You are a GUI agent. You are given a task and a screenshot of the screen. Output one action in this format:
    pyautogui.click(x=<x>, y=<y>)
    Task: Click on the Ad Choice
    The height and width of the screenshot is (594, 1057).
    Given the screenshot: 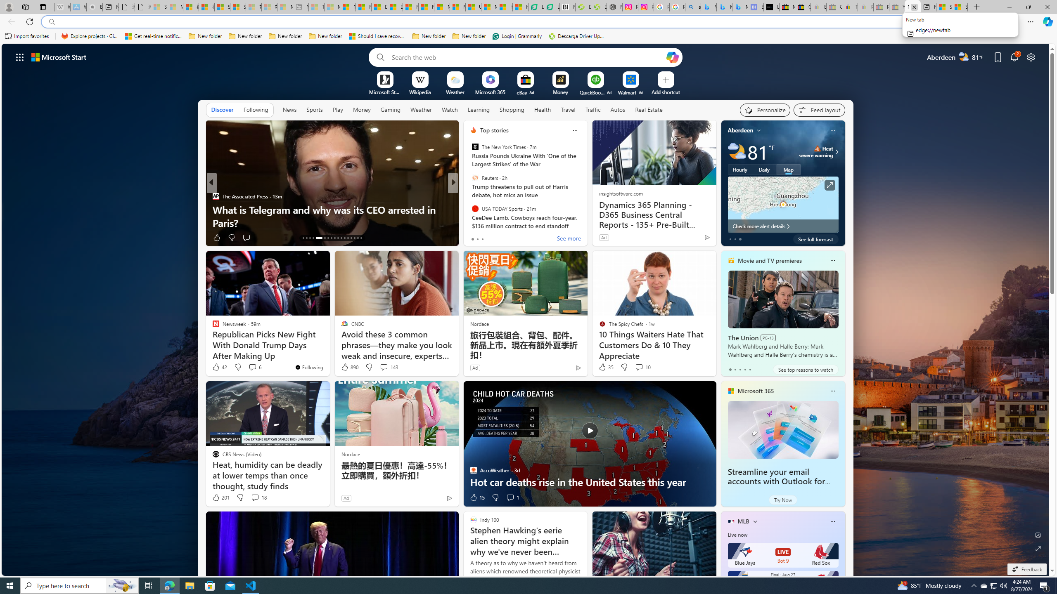 What is the action you would take?
    pyautogui.click(x=449, y=498)
    